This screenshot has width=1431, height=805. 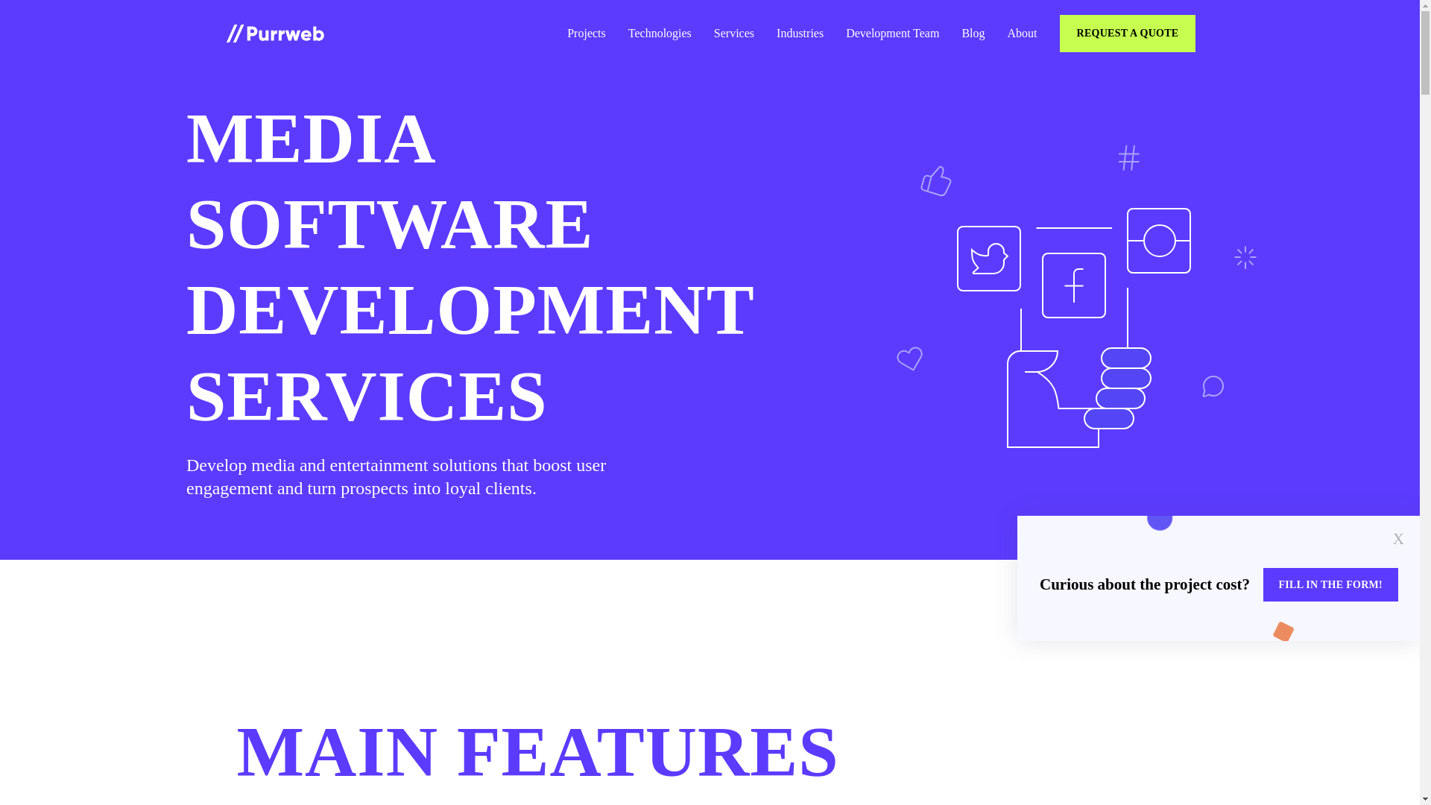 I want to click on Services, so click(x=733, y=33).